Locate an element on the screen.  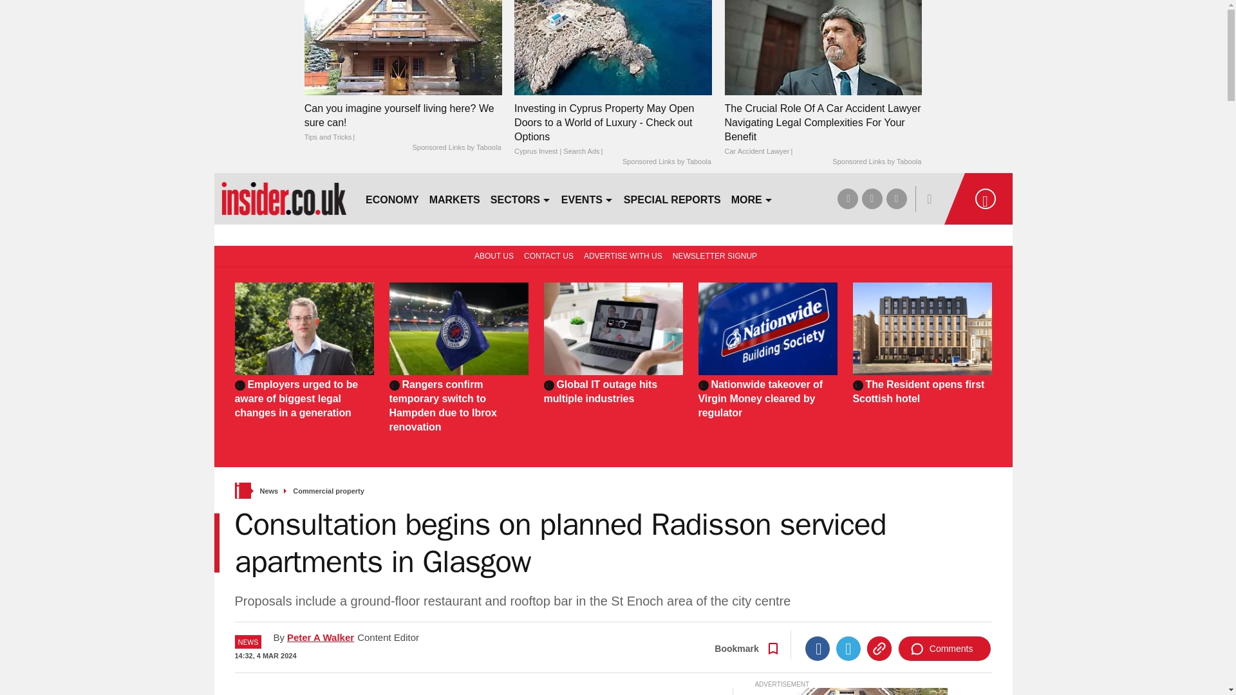
MARKETS is located at coordinates (454, 198).